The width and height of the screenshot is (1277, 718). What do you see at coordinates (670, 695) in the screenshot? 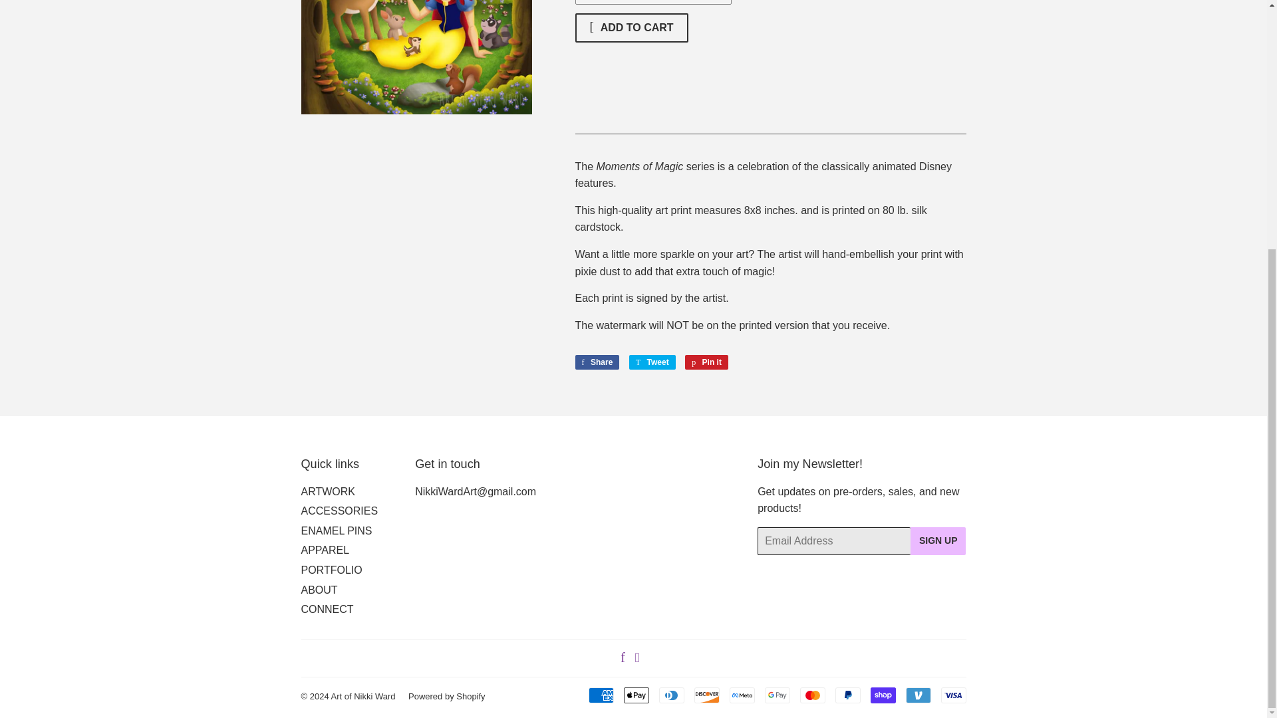
I see `Diners Club` at bounding box center [670, 695].